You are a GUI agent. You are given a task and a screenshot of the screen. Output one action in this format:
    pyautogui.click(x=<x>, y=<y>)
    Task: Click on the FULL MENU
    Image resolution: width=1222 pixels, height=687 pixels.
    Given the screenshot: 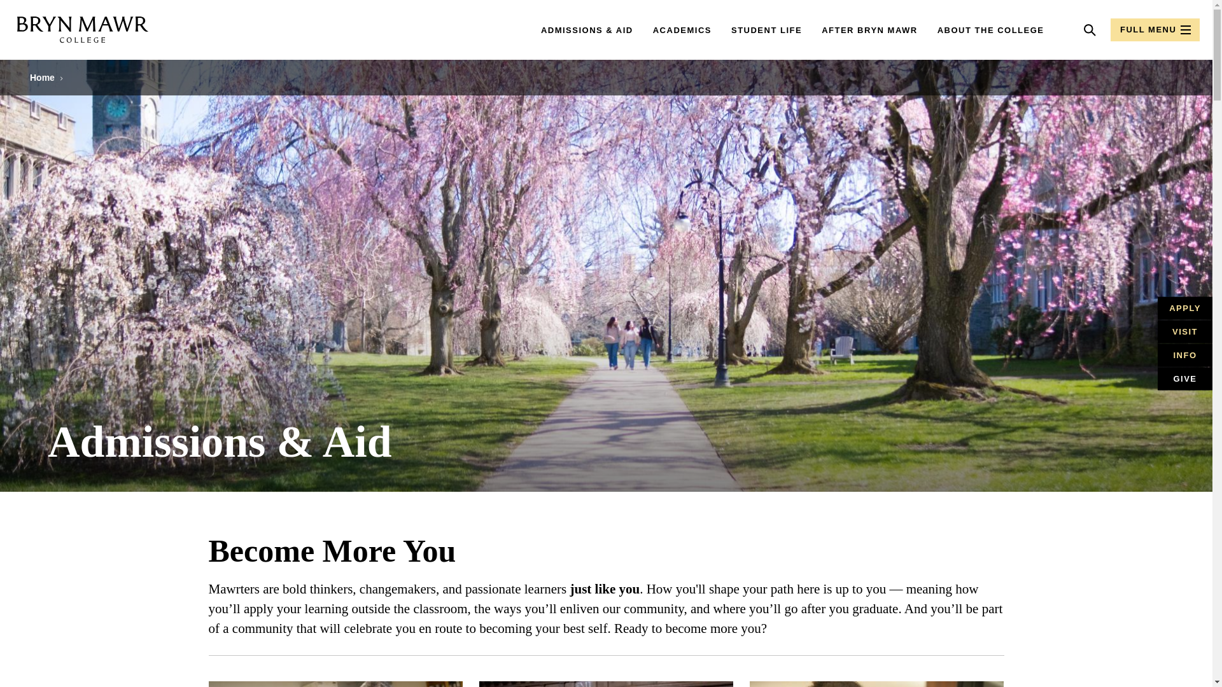 What is the action you would take?
    pyautogui.click(x=1155, y=29)
    